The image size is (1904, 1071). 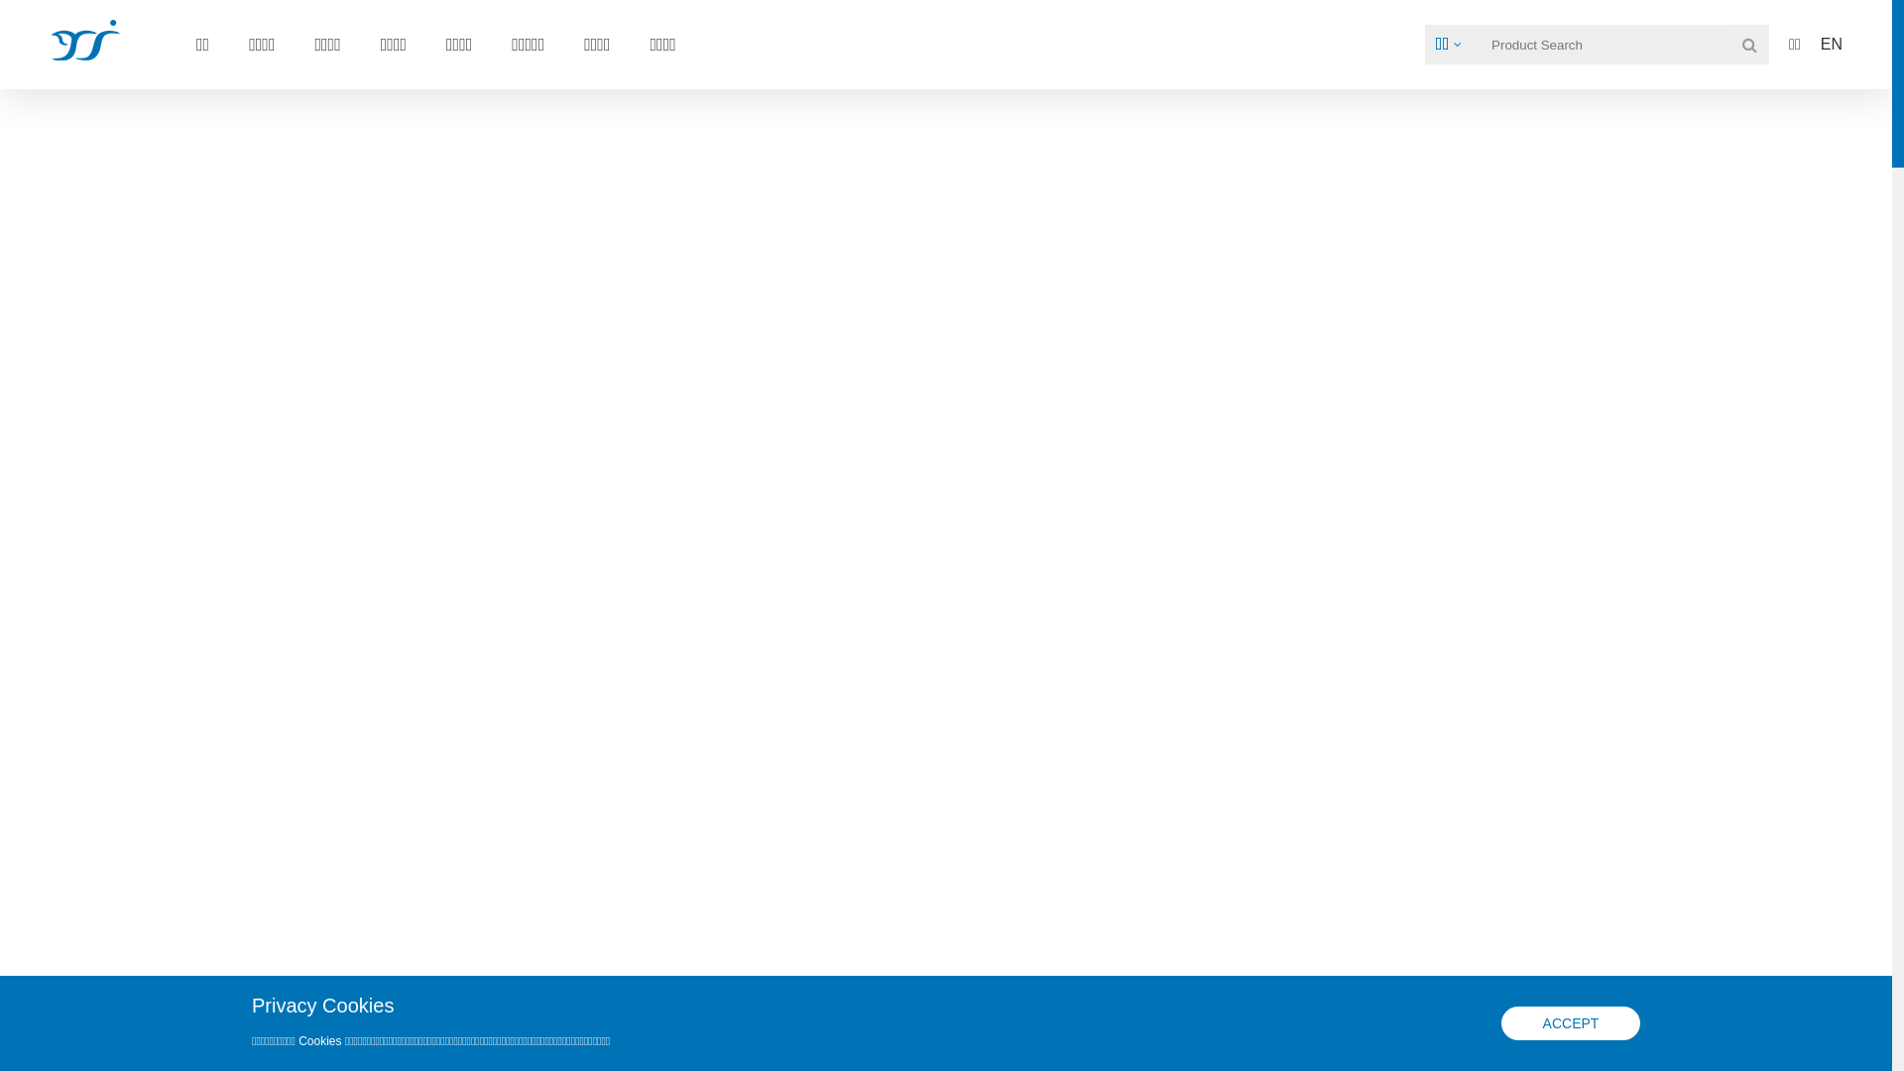 I want to click on ACCEPT, so click(x=1571, y=1023).